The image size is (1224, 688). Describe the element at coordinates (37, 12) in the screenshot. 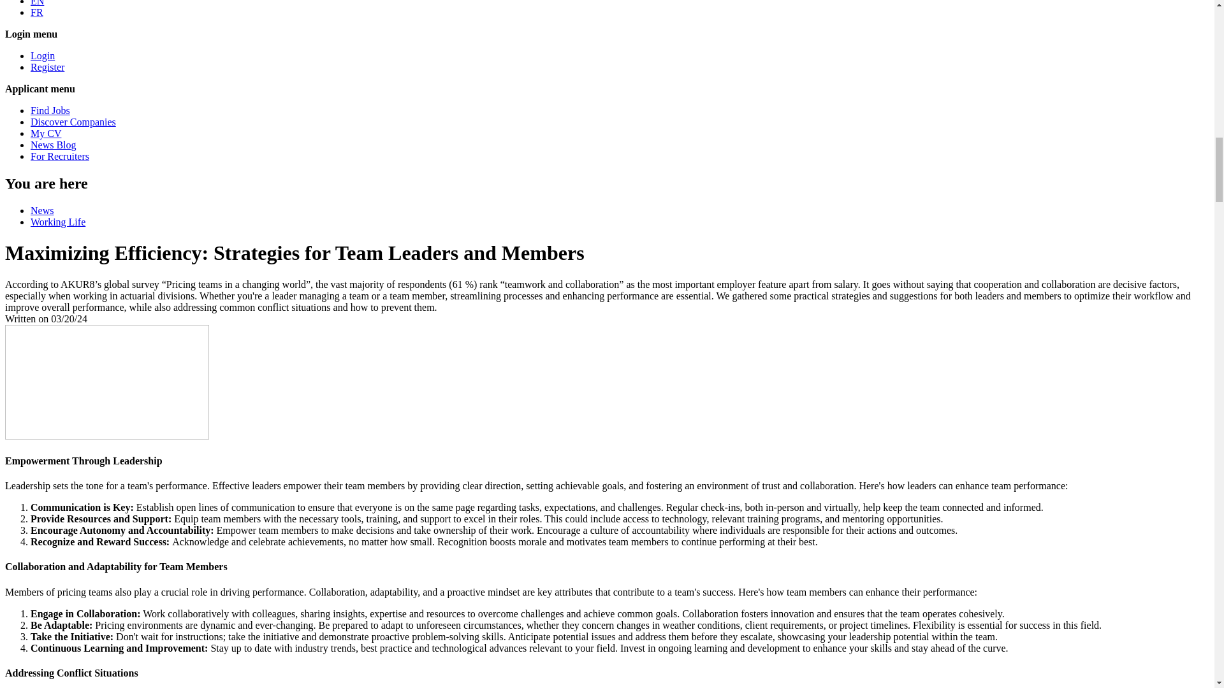

I see `FR` at that location.